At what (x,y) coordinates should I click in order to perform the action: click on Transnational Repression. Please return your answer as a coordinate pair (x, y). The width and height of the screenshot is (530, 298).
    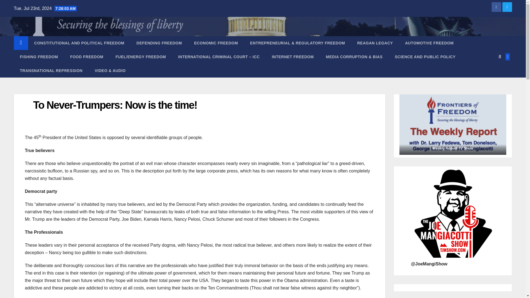
    Looking at the image, I should click on (51, 71).